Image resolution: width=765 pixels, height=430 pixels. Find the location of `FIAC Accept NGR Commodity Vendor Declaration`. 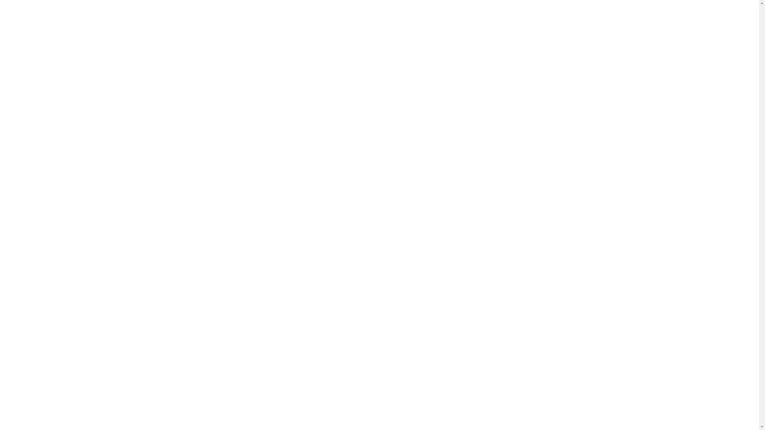

FIAC Accept NGR Commodity Vendor Declaration is located at coordinates (548, 283).